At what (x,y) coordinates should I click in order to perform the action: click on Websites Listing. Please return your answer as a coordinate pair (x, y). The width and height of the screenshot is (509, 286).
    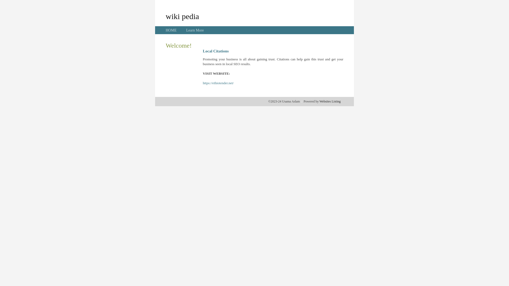
    Looking at the image, I should click on (330, 101).